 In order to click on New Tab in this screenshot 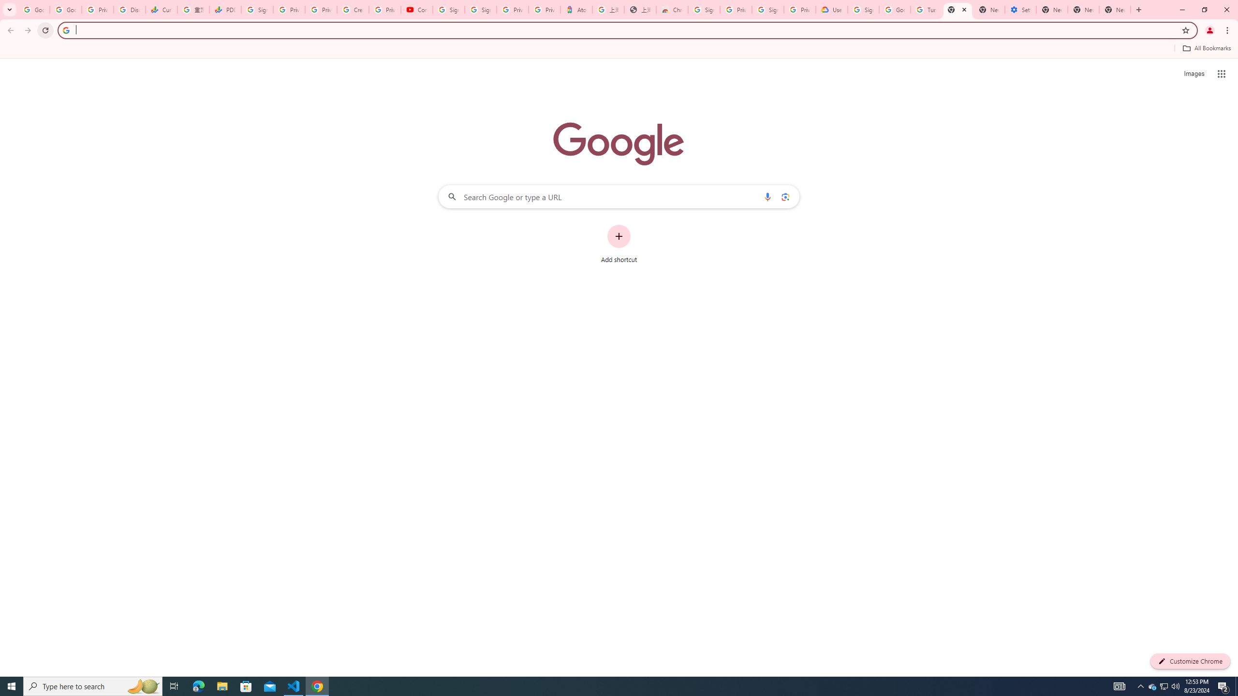, I will do `click(958, 10)`.